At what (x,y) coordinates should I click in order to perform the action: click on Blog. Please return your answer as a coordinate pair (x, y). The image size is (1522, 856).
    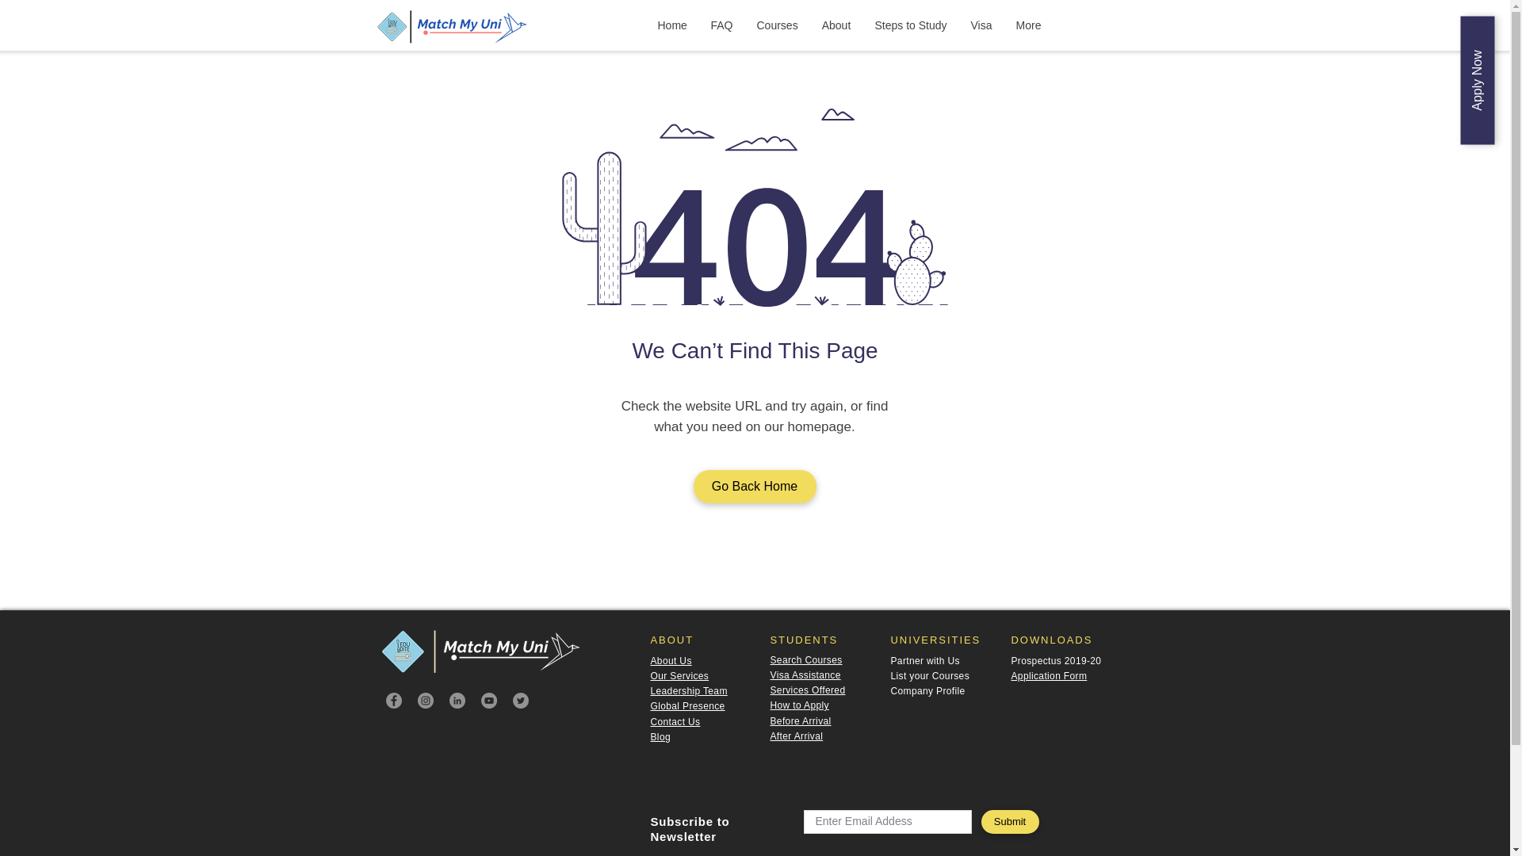
    Looking at the image, I should click on (660, 737).